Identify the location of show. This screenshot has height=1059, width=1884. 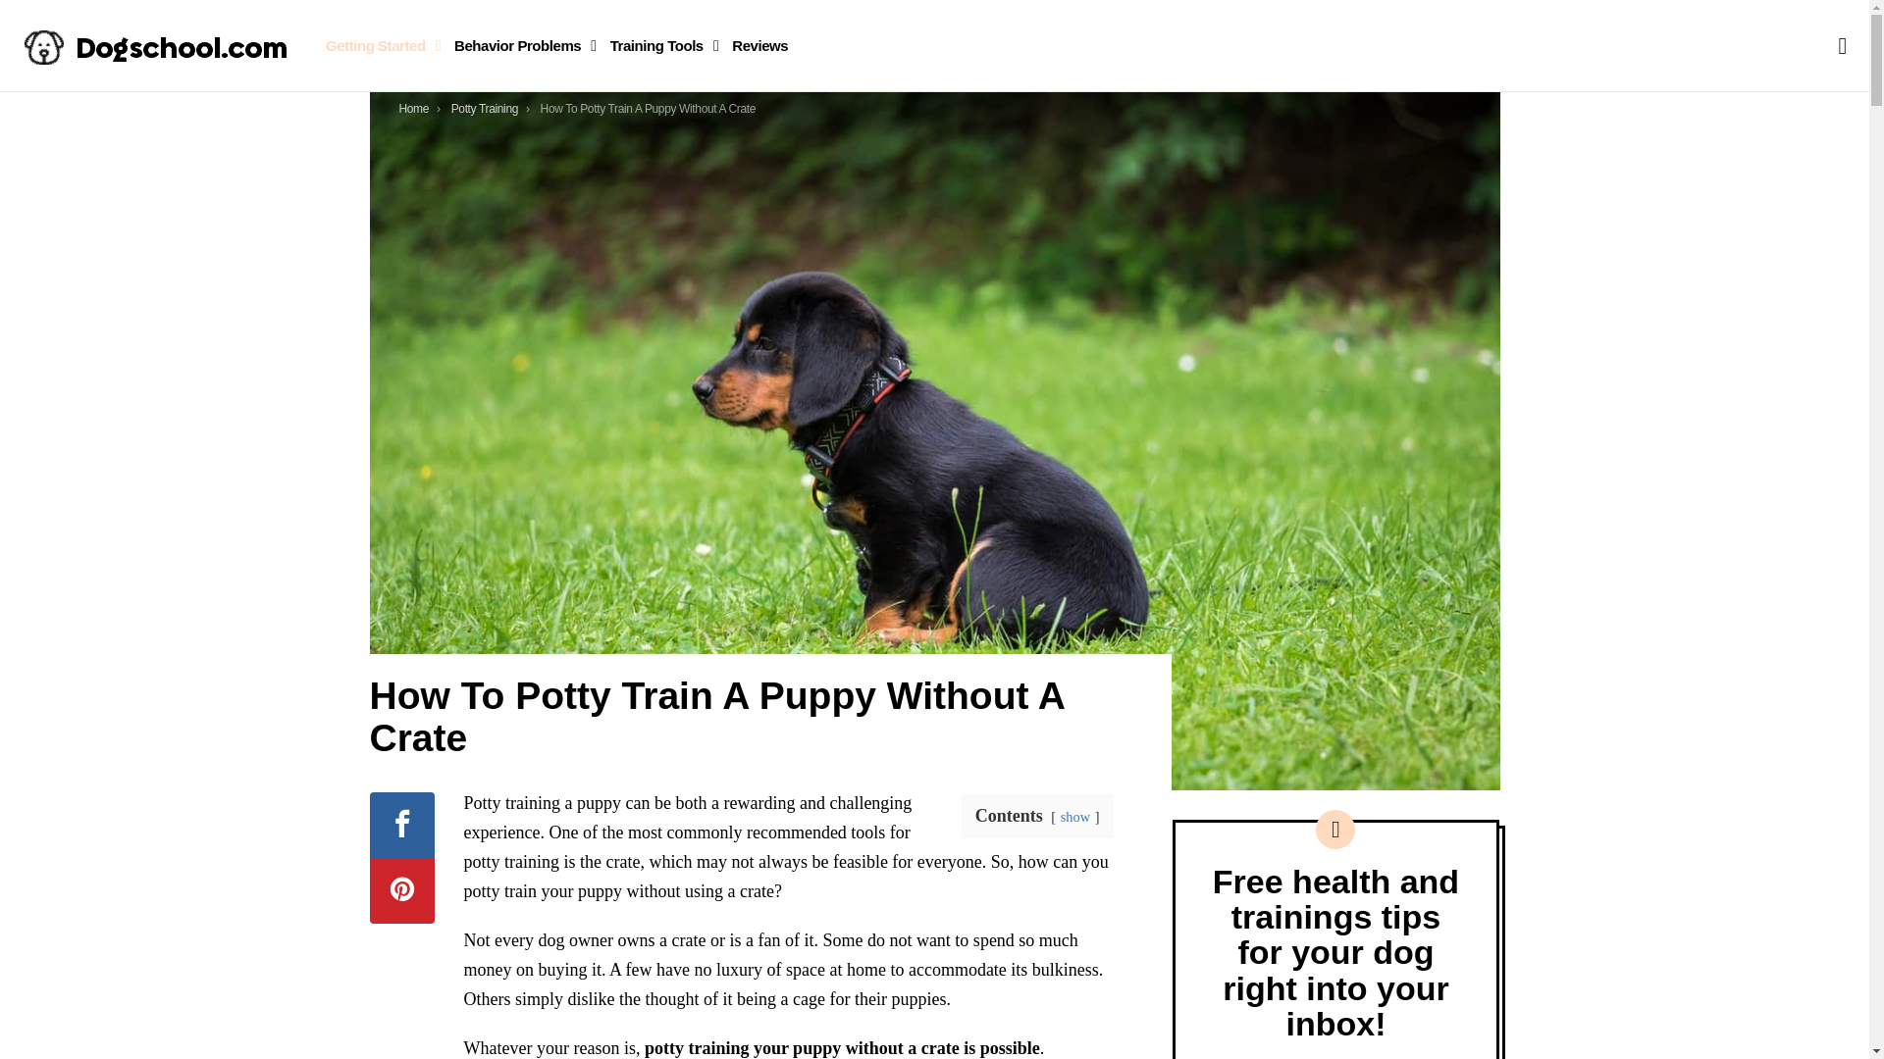
(1075, 817).